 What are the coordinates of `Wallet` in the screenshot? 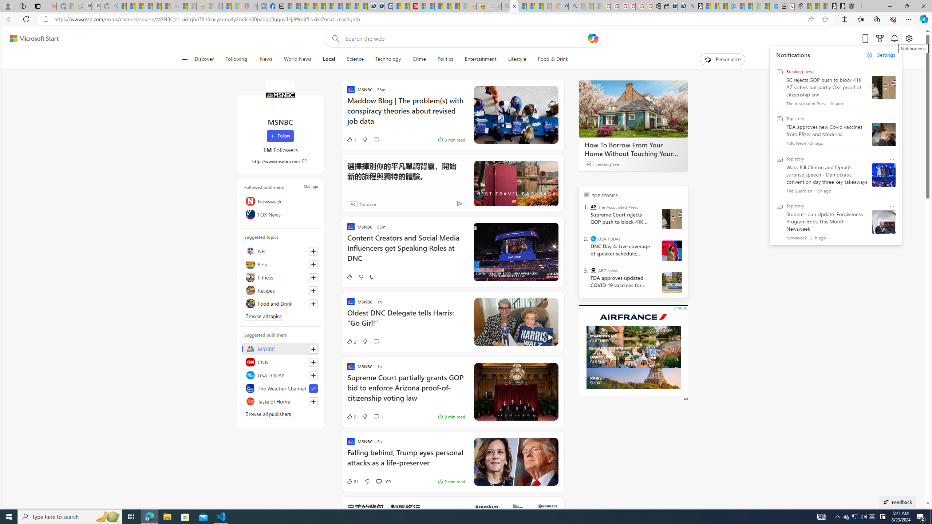 It's located at (664, 6).